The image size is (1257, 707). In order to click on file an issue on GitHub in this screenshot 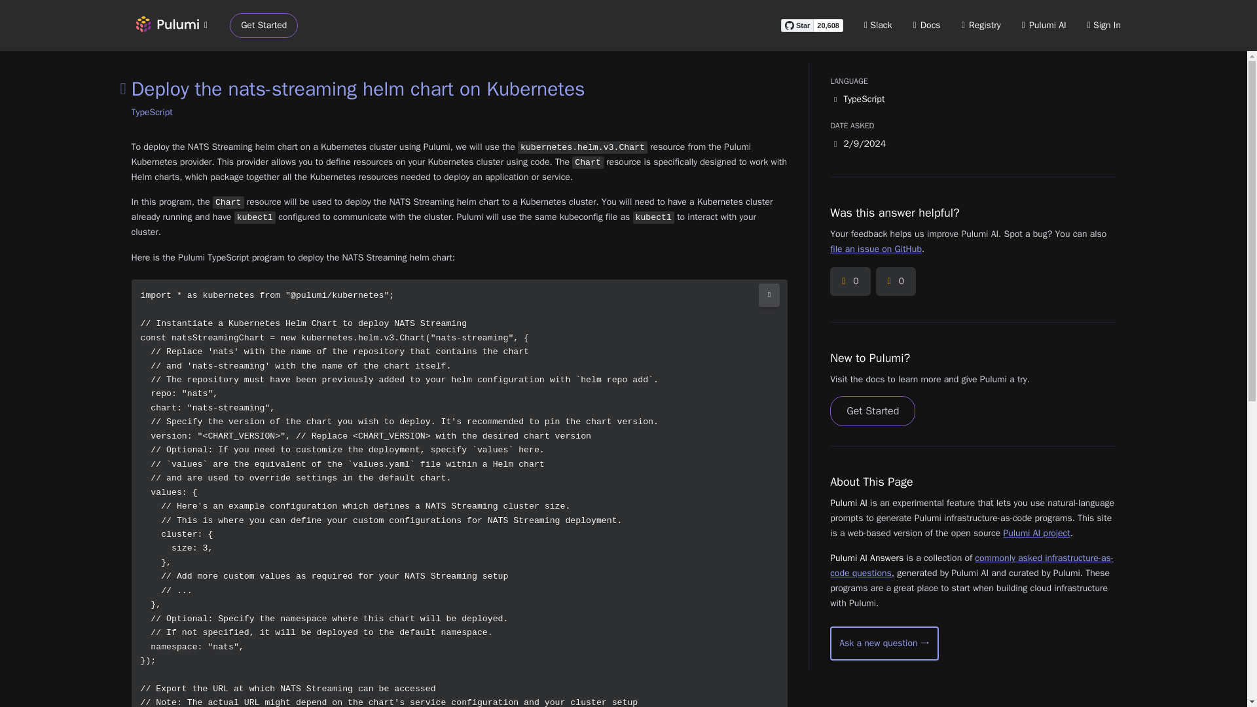, I will do `click(875, 249)`.